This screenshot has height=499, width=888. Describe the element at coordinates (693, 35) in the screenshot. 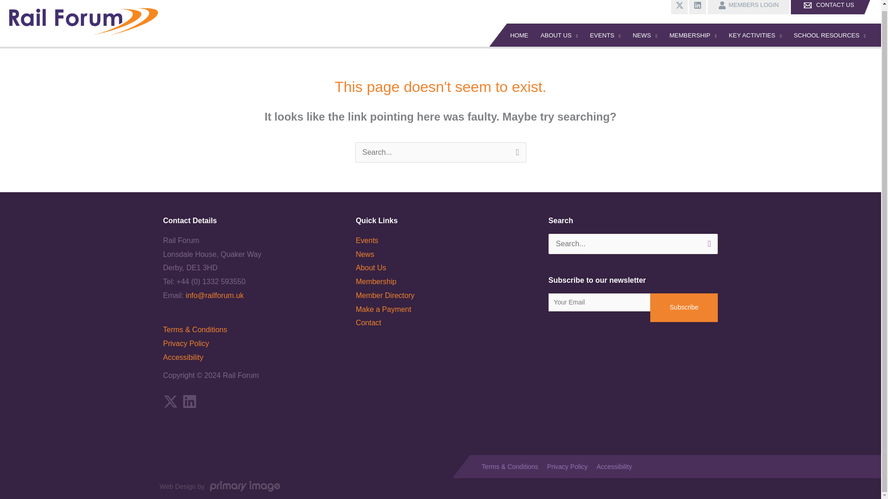

I see `MEMBERSHIP` at that location.